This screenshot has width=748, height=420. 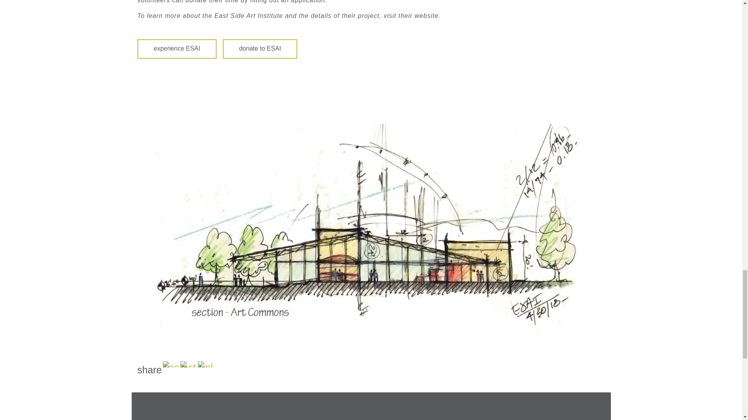 I want to click on last name, so click(x=300, y=419).